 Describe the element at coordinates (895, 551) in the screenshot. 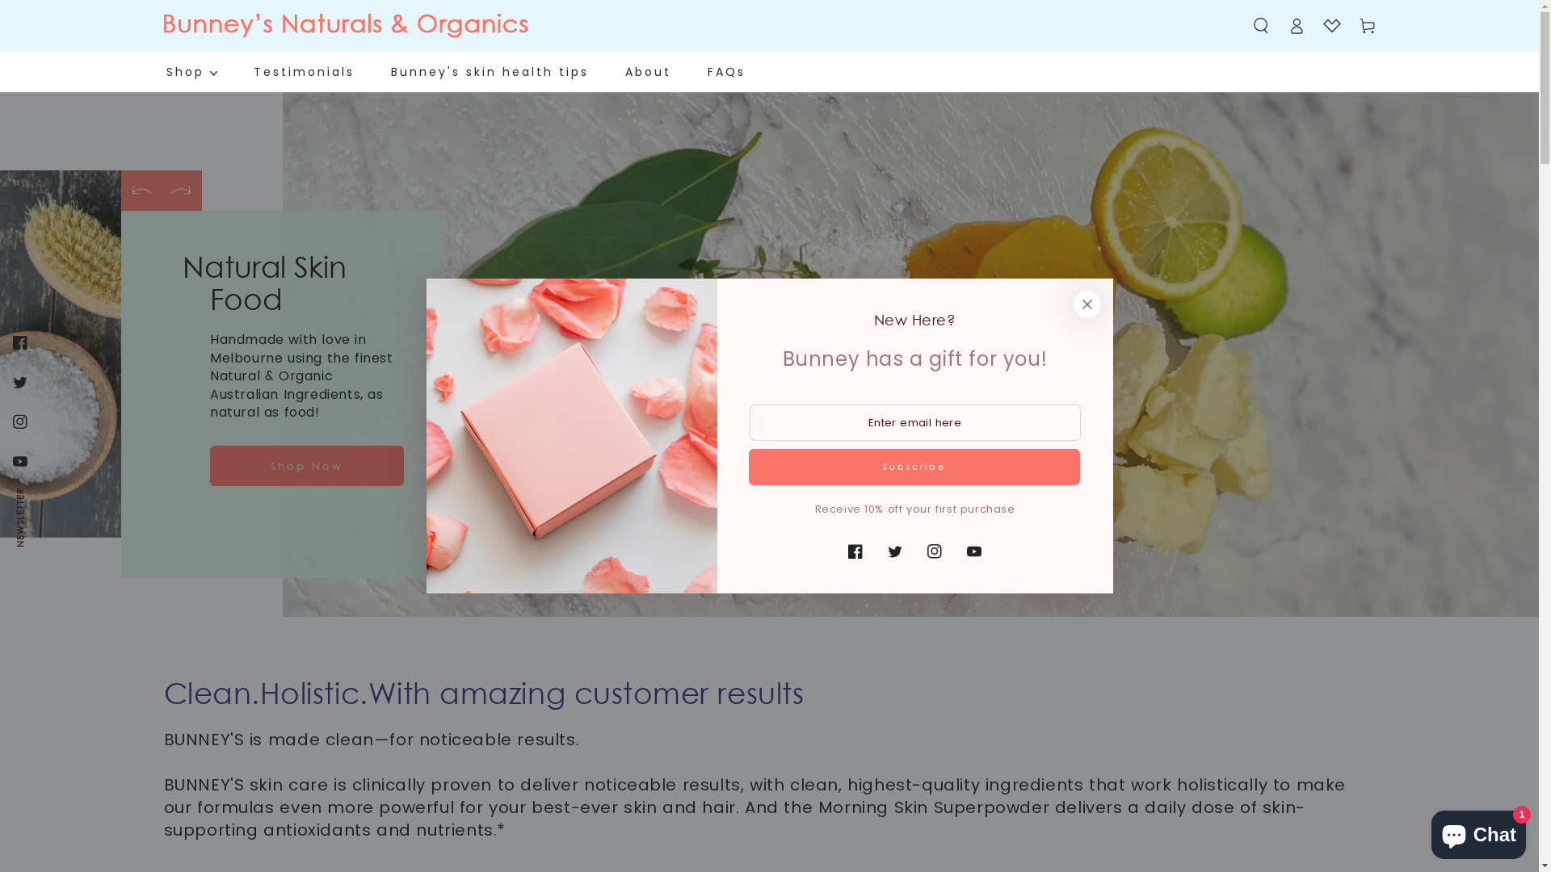

I see `Twitter` at that location.